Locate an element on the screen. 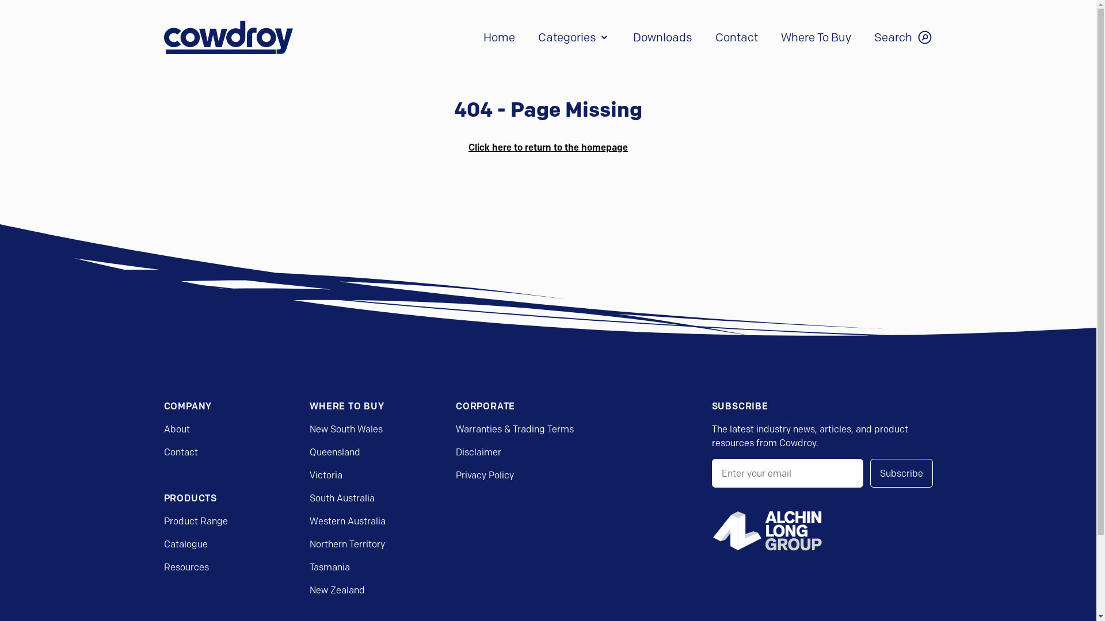 This screenshot has width=1105, height=621. Categories is located at coordinates (573, 37).